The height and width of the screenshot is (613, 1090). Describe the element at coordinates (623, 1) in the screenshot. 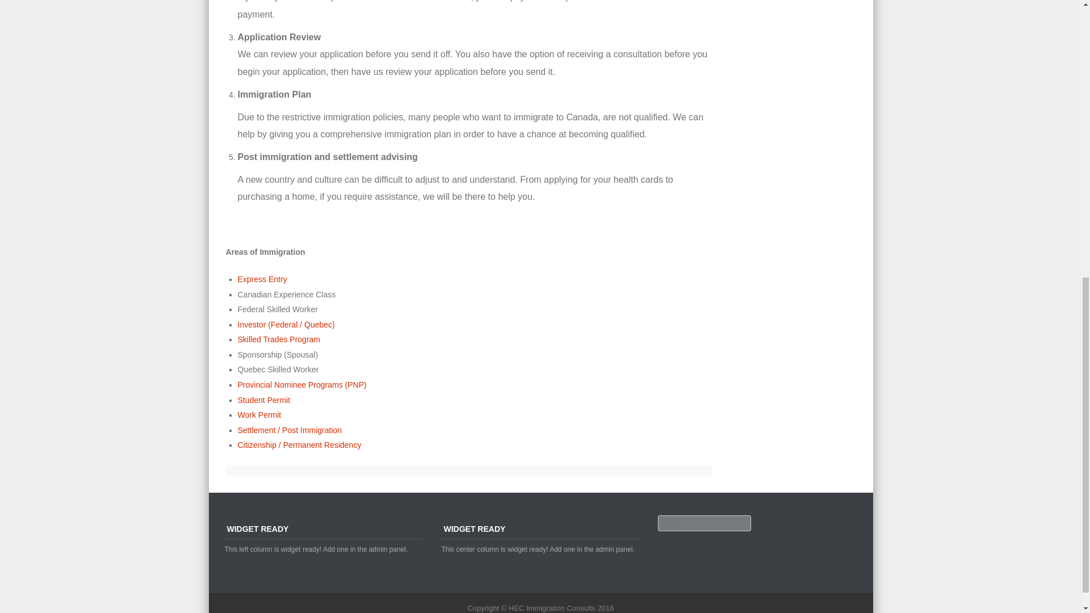

I see `Click Here` at that location.